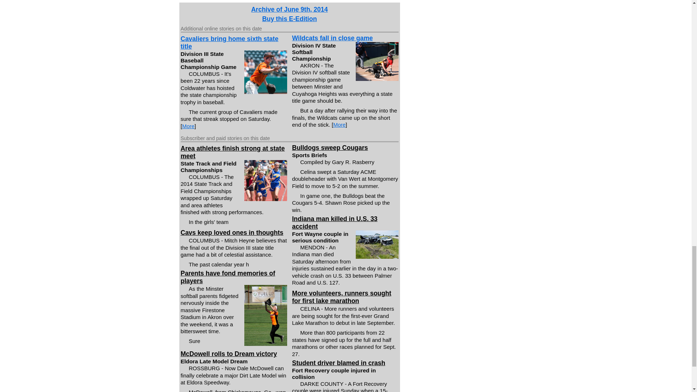 This screenshot has width=697, height=392. What do you see at coordinates (188, 126) in the screenshot?
I see `More` at bounding box center [188, 126].